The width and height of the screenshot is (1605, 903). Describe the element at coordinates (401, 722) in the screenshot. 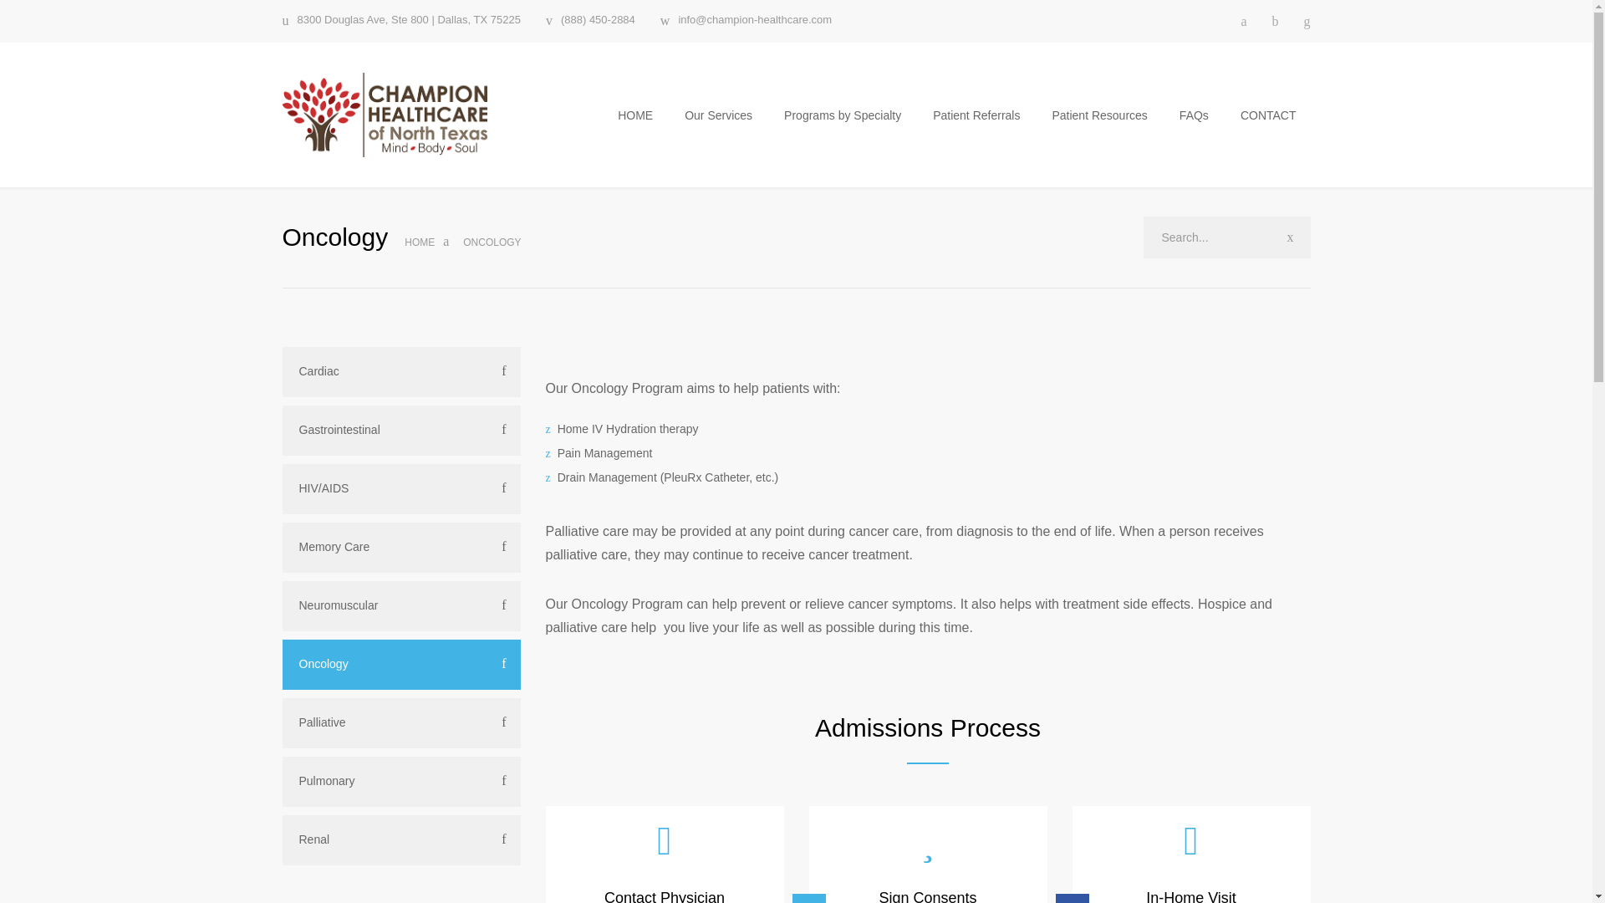

I see `Palliative` at that location.